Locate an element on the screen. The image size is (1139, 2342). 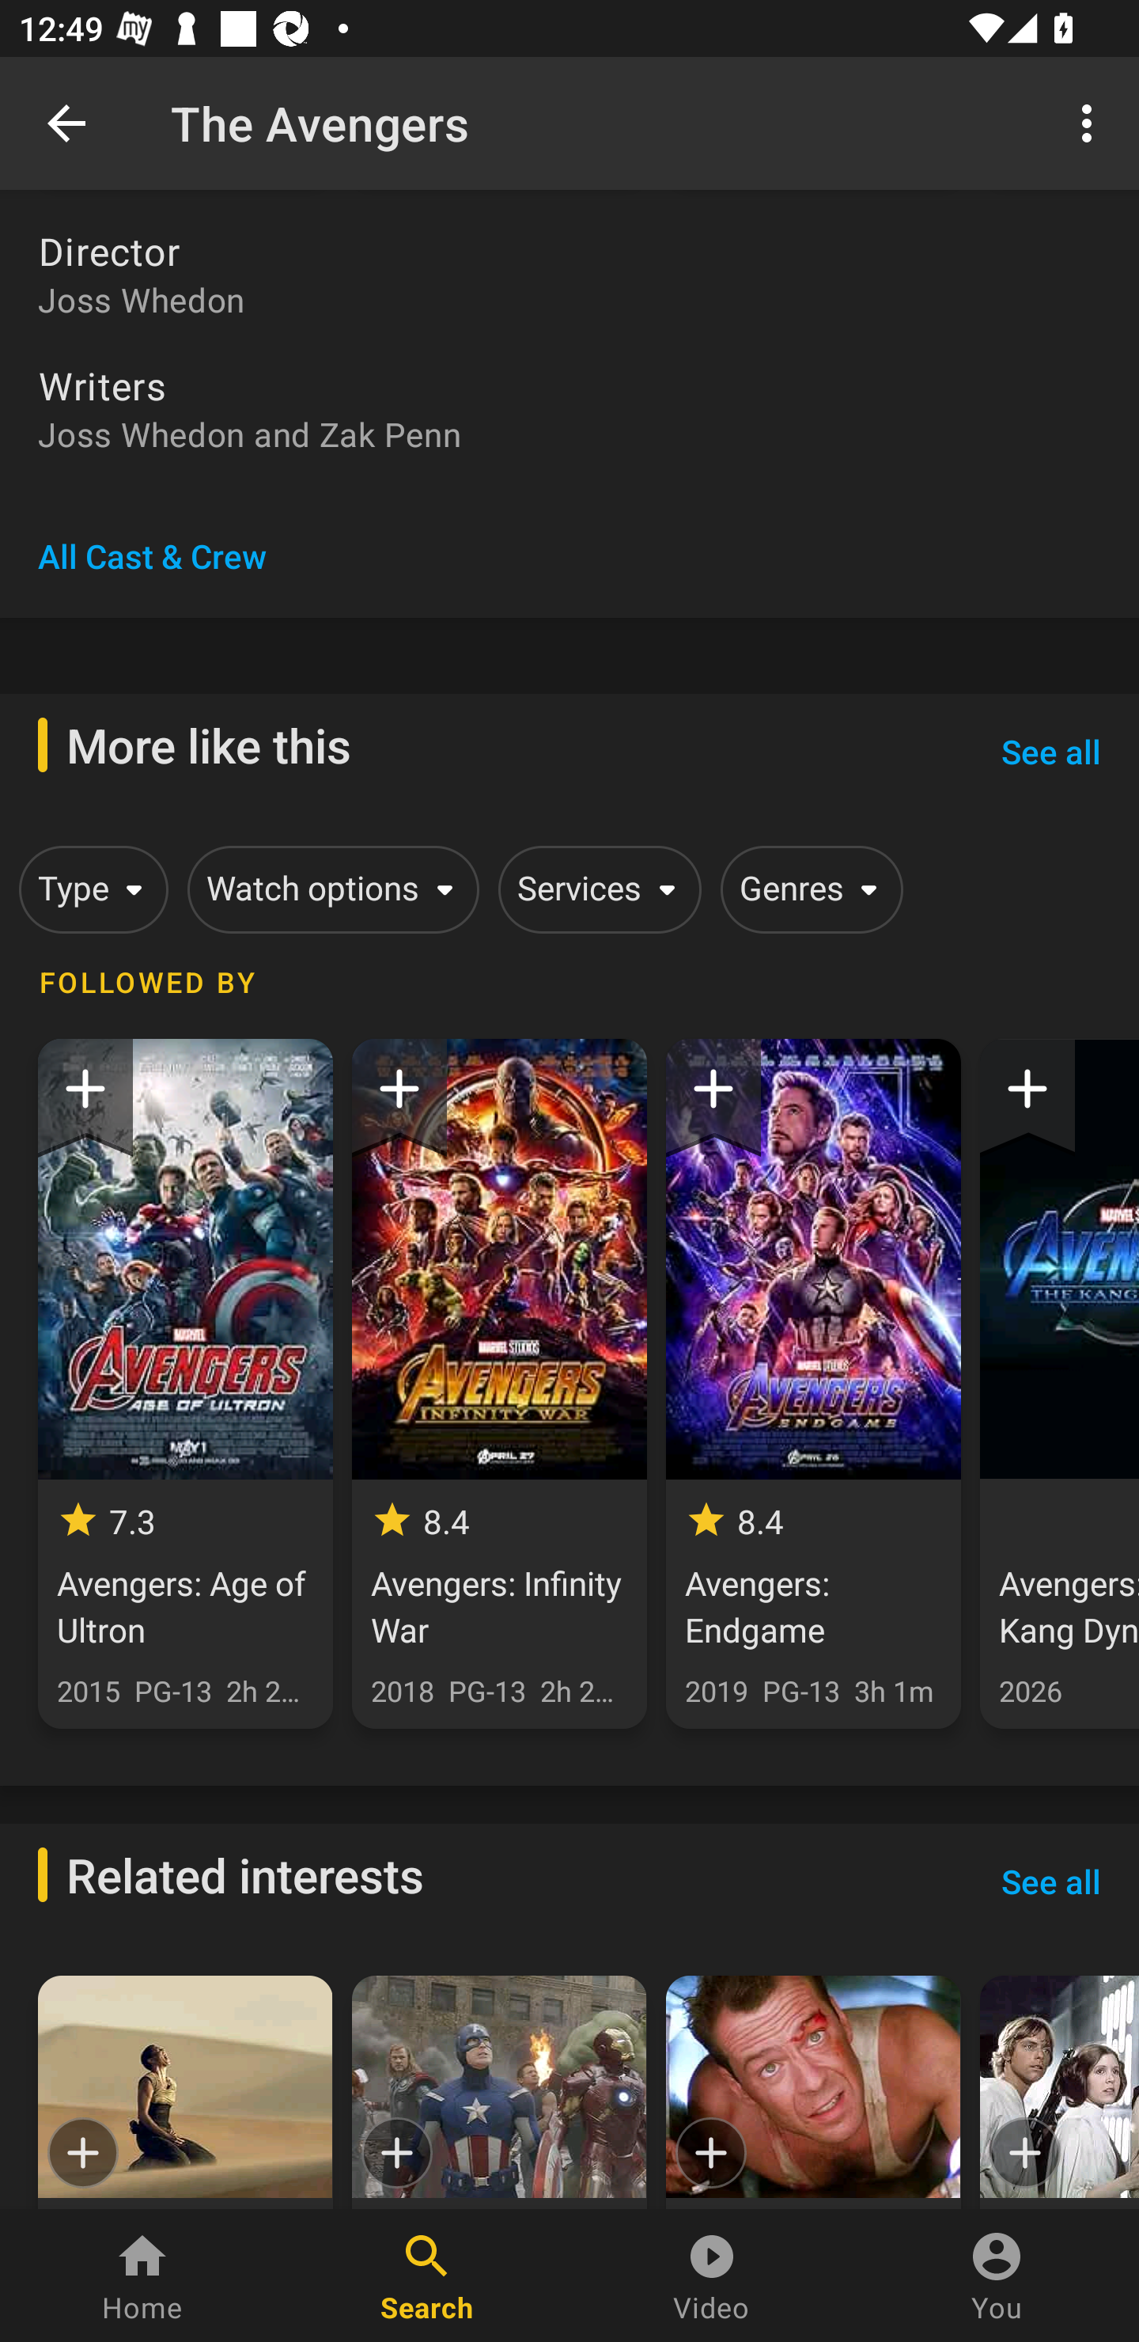
Joss Whedon and Zak Penn is located at coordinates (569, 434).